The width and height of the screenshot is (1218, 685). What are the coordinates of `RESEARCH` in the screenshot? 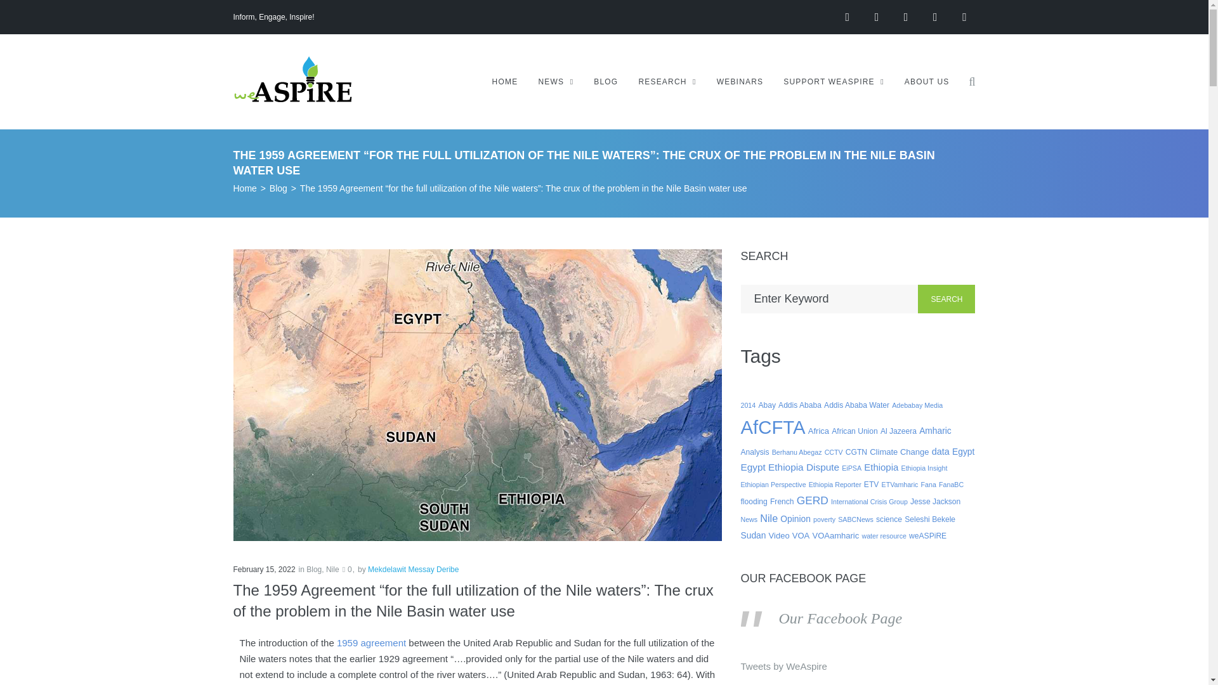 It's located at (667, 81).